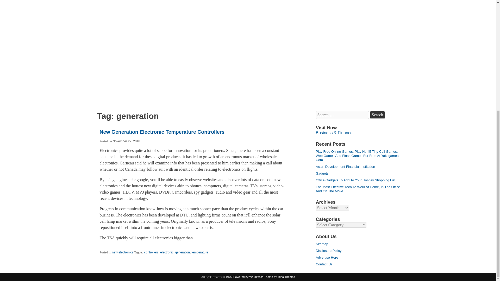 The height and width of the screenshot is (281, 500). What do you see at coordinates (123, 252) in the screenshot?
I see `new electronics` at bounding box center [123, 252].